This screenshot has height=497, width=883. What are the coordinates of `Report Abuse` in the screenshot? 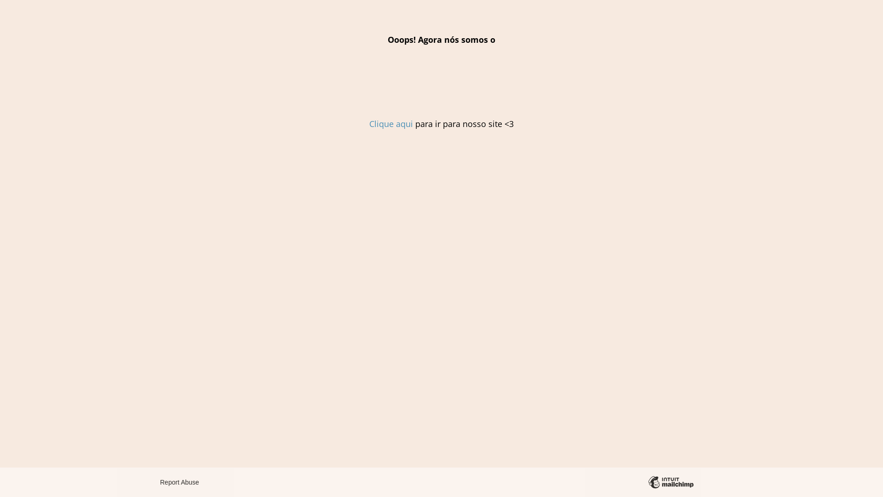 It's located at (179, 482).